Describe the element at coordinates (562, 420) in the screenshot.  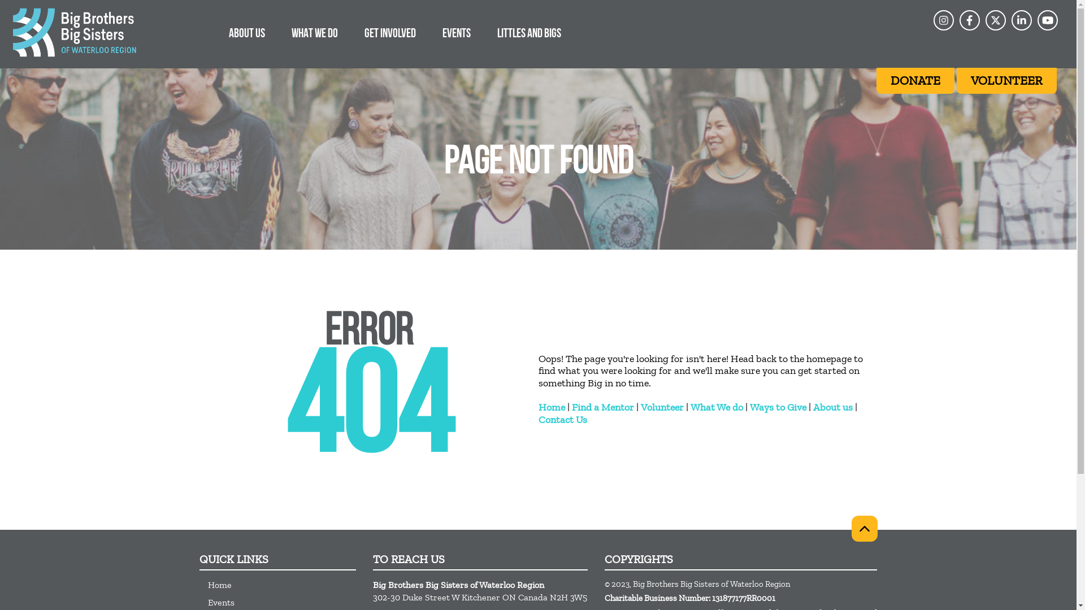
I see `Contact Us` at that location.